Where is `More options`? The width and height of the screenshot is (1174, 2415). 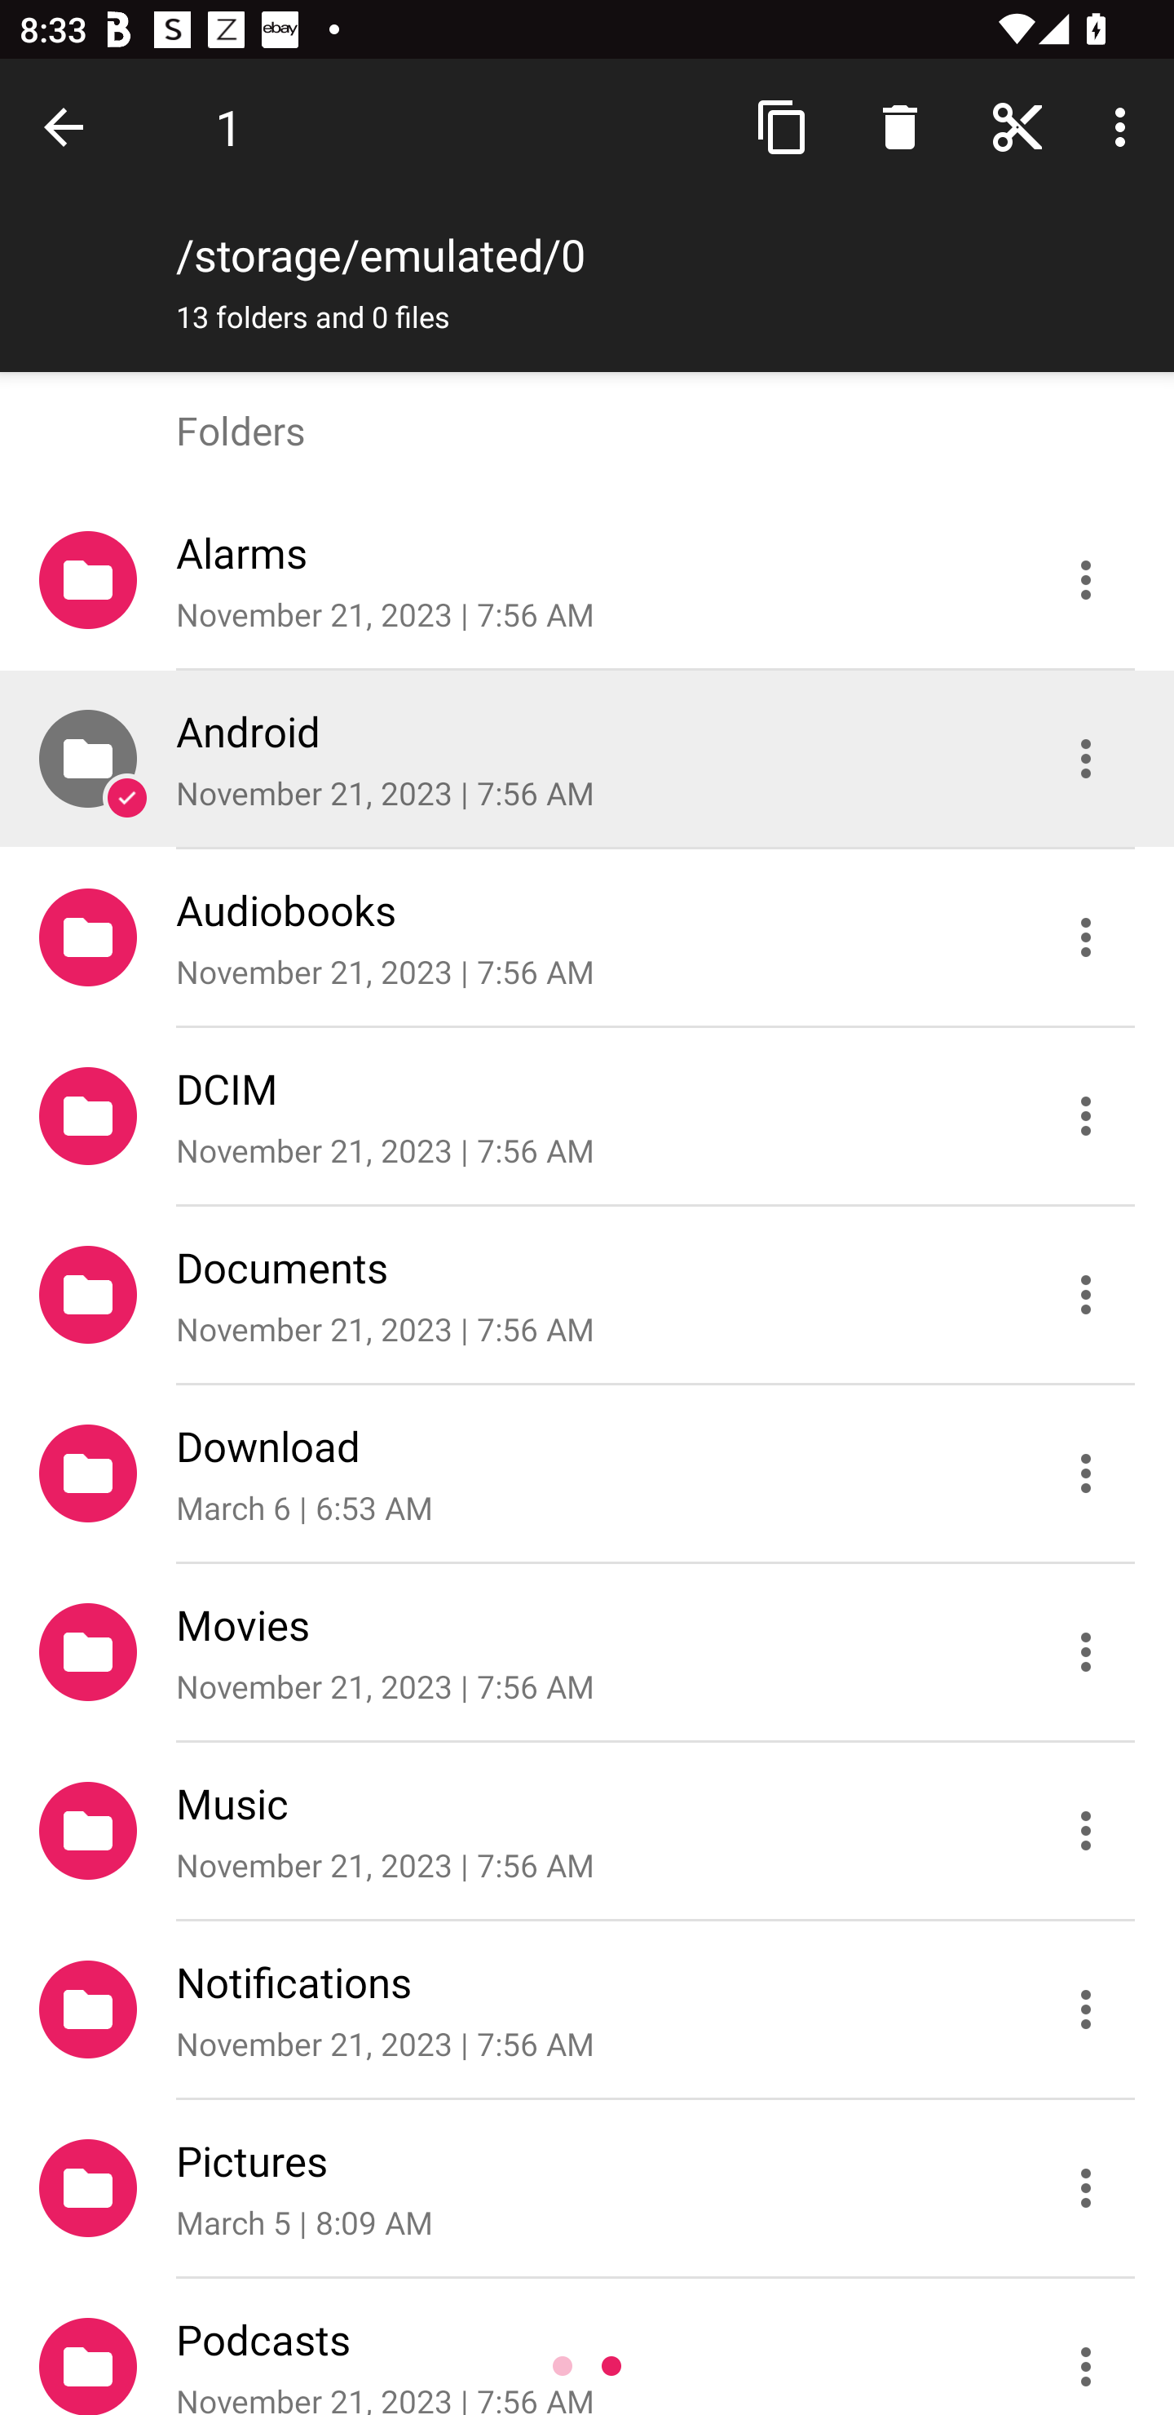
More options is located at coordinates (1125, 126).